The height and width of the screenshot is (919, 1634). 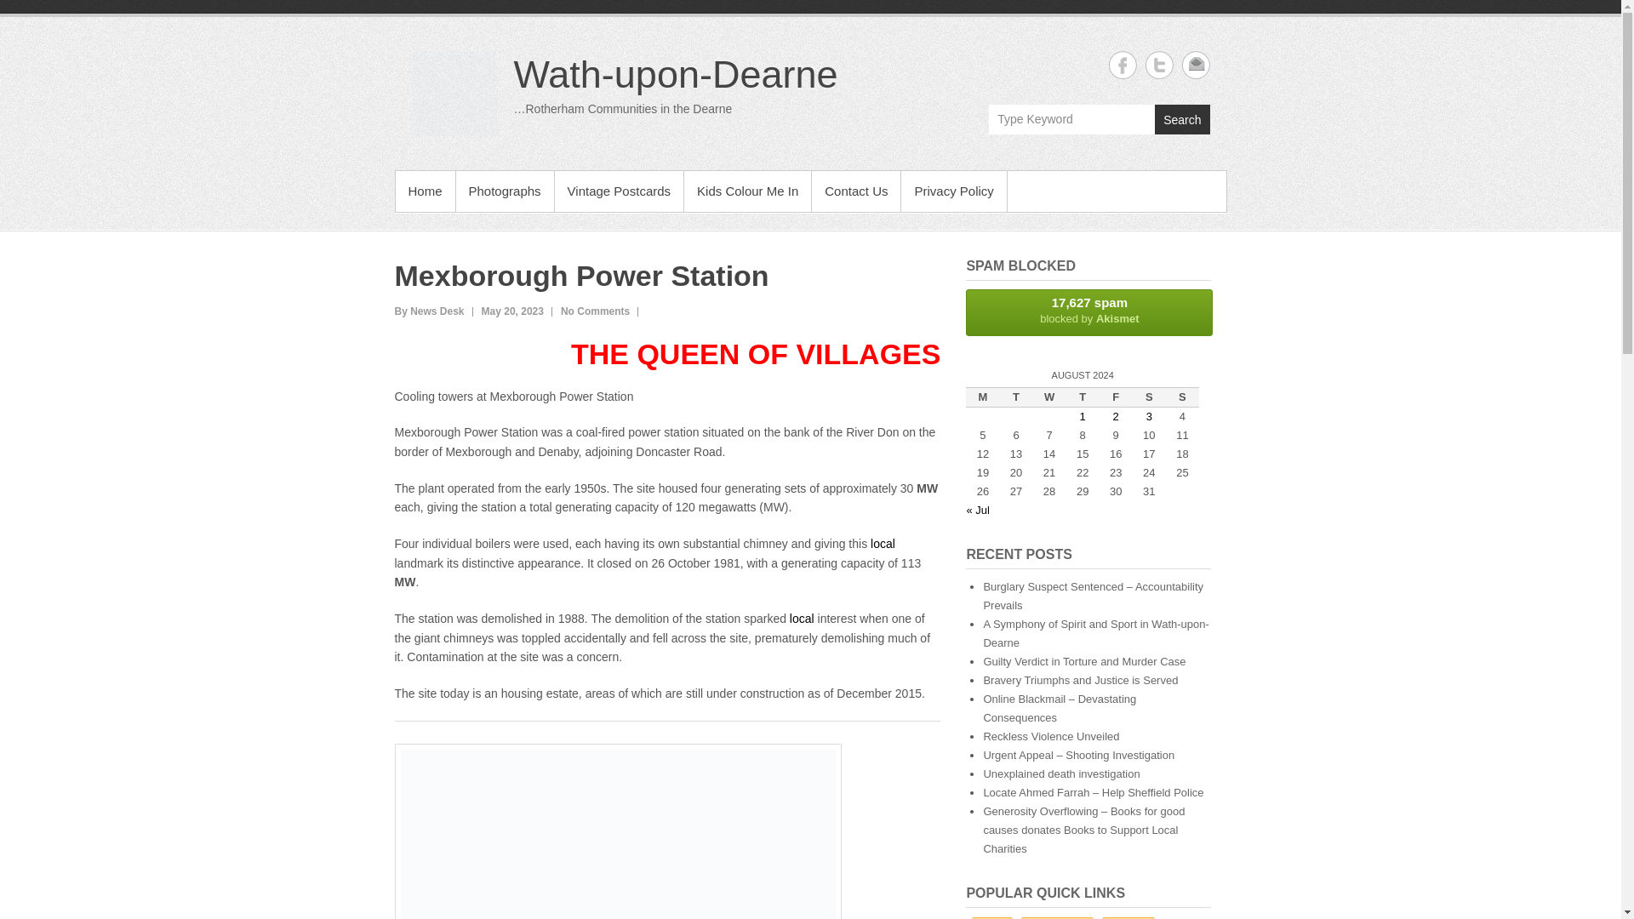 I want to click on Guilty Verdict in Torture and Murder Case, so click(x=1084, y=662).